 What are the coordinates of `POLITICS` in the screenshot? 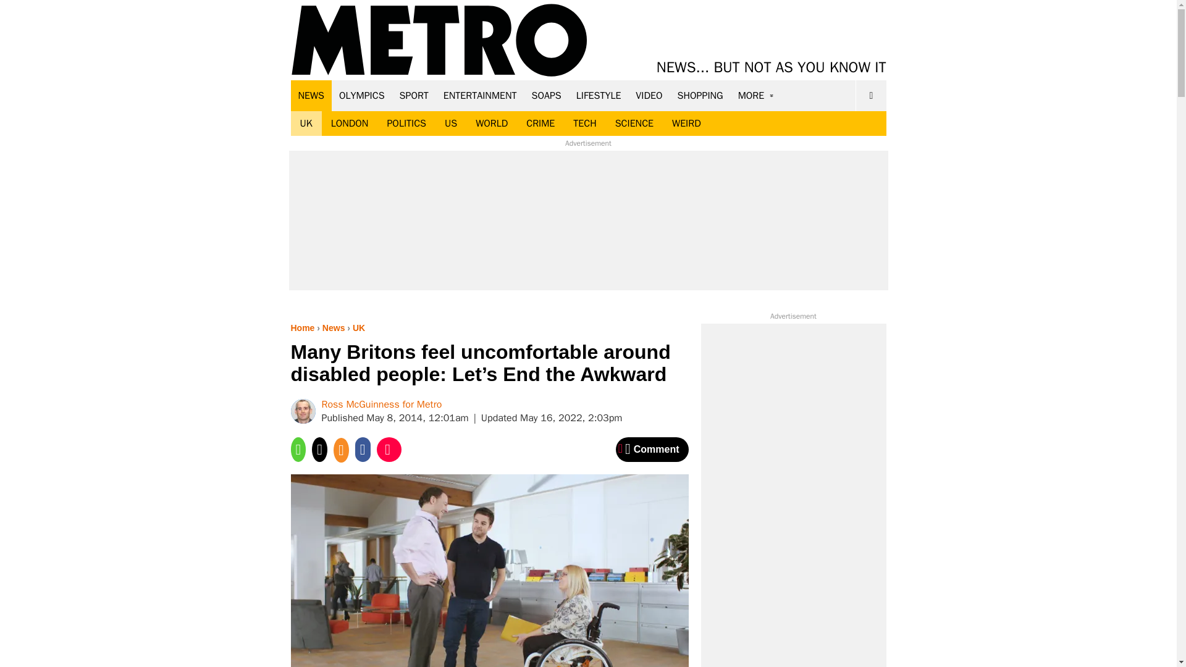 It's located at (406, 124).